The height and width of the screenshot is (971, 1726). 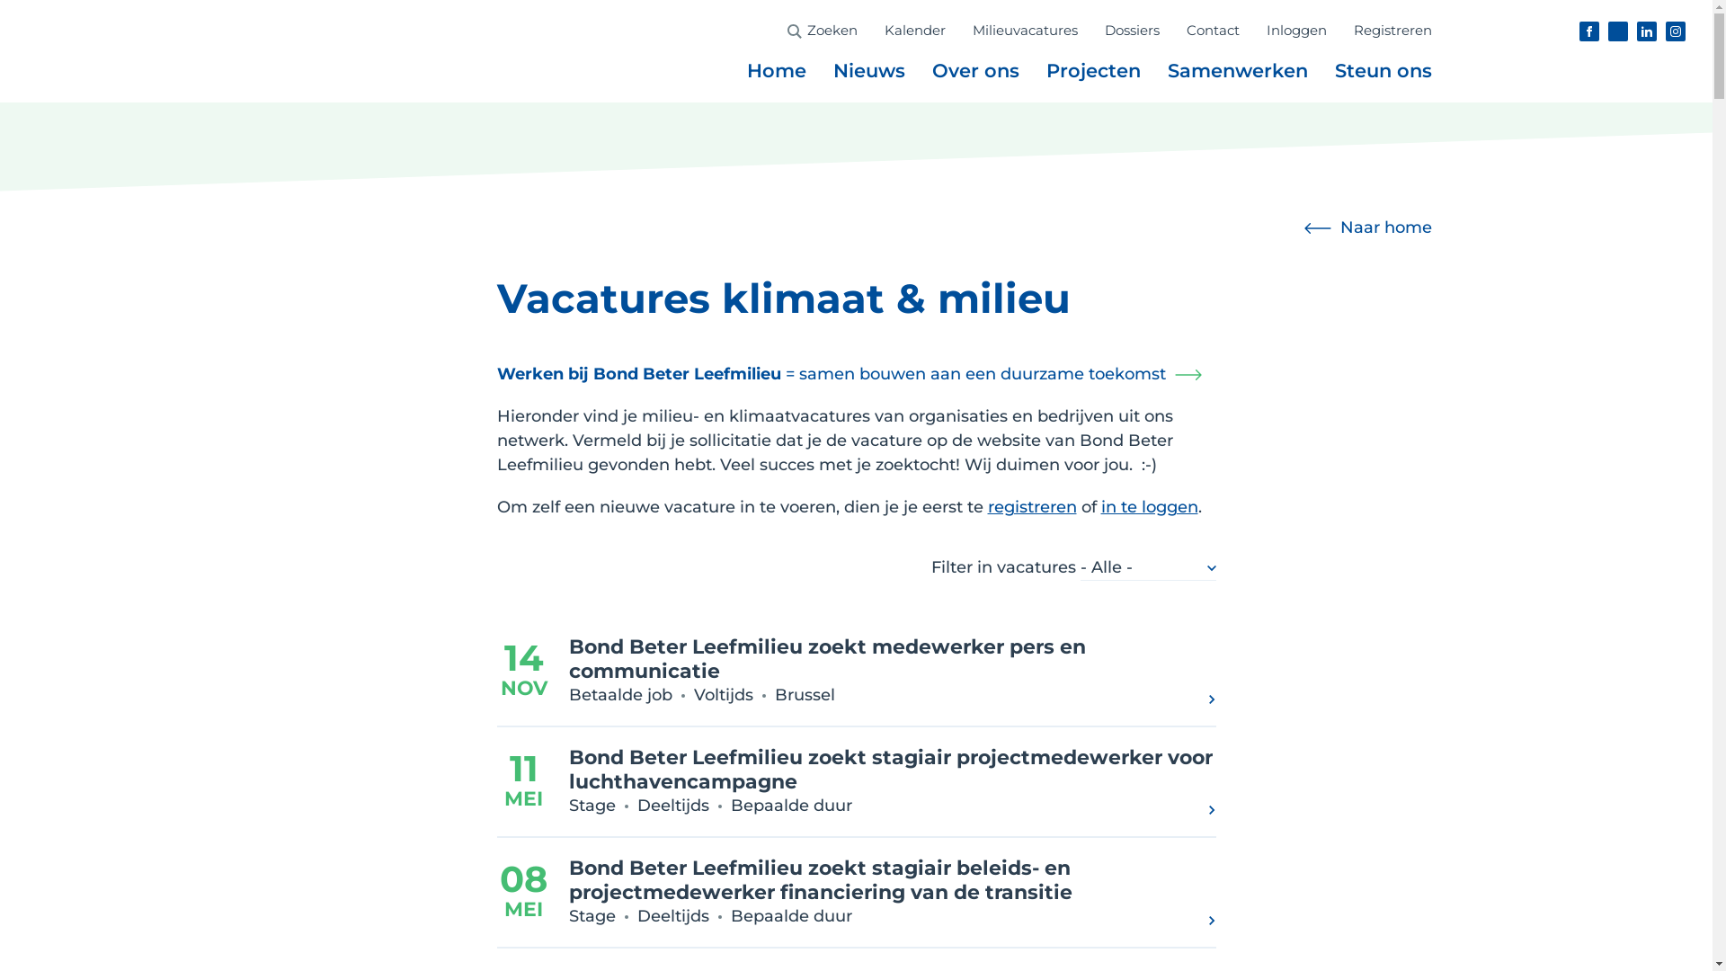 What do you see at coordinates (1647, 31) in the screenshot?
I see `linkedin` at bounding box center [1647, 31].